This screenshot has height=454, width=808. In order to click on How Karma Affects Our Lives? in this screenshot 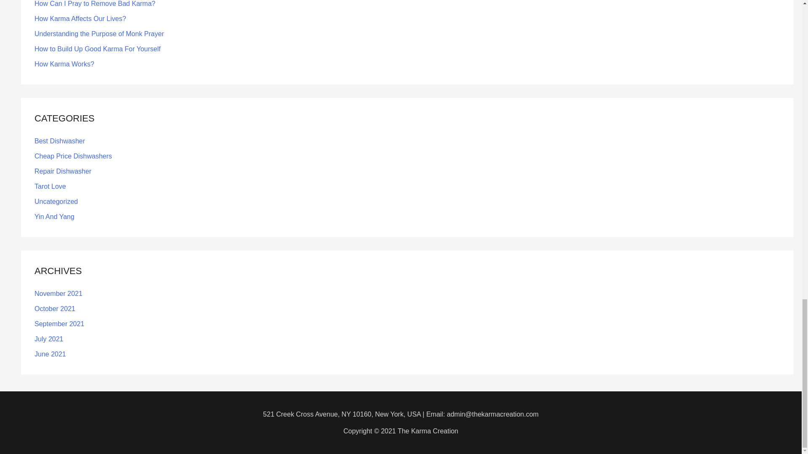, I will do `click(80, 18)`.